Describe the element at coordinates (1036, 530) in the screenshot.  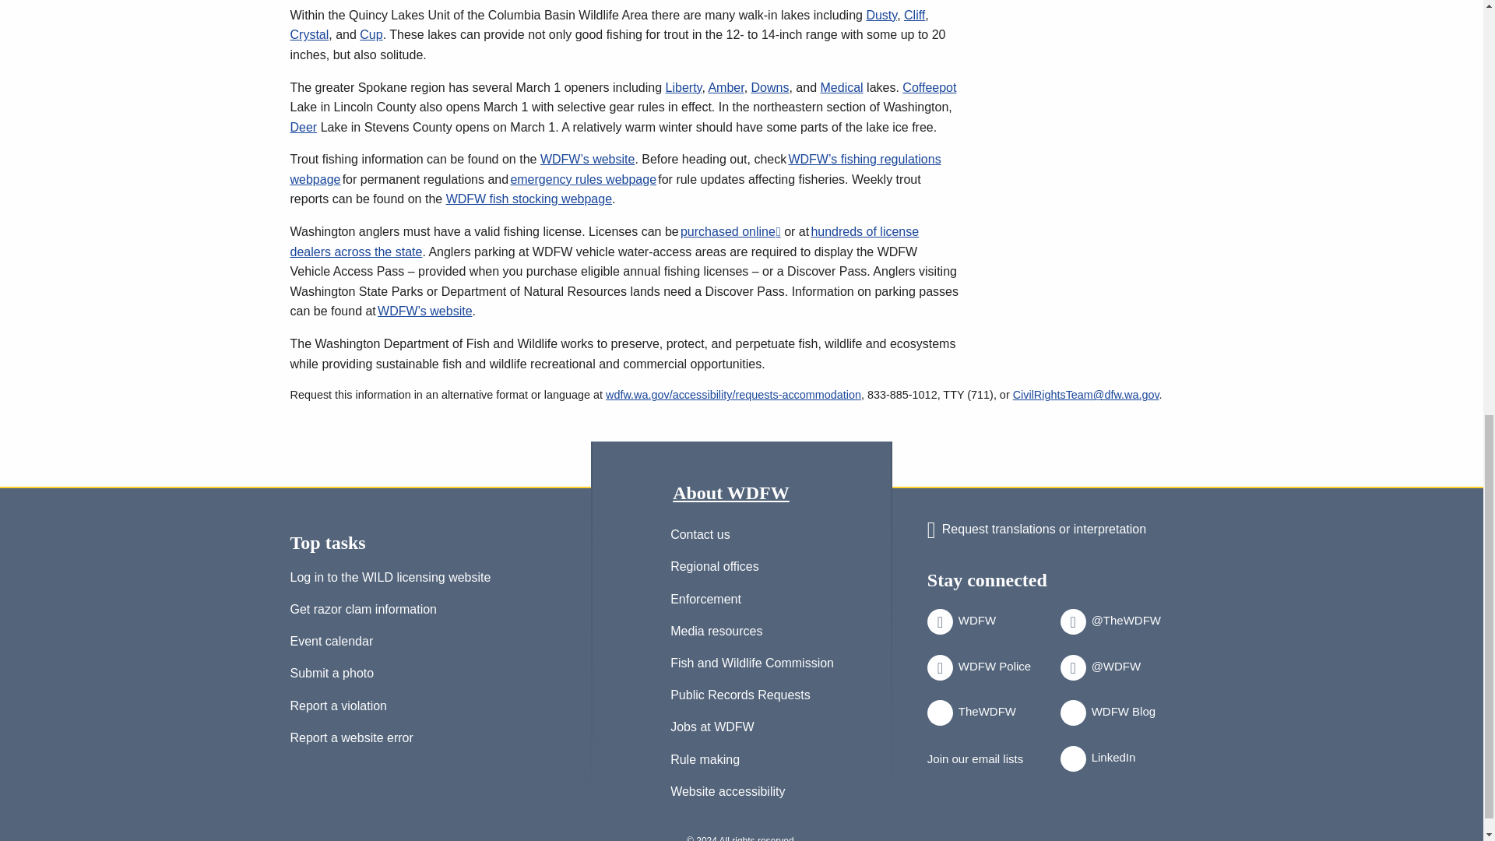
I see `Request translations or interpretation ` at that location.